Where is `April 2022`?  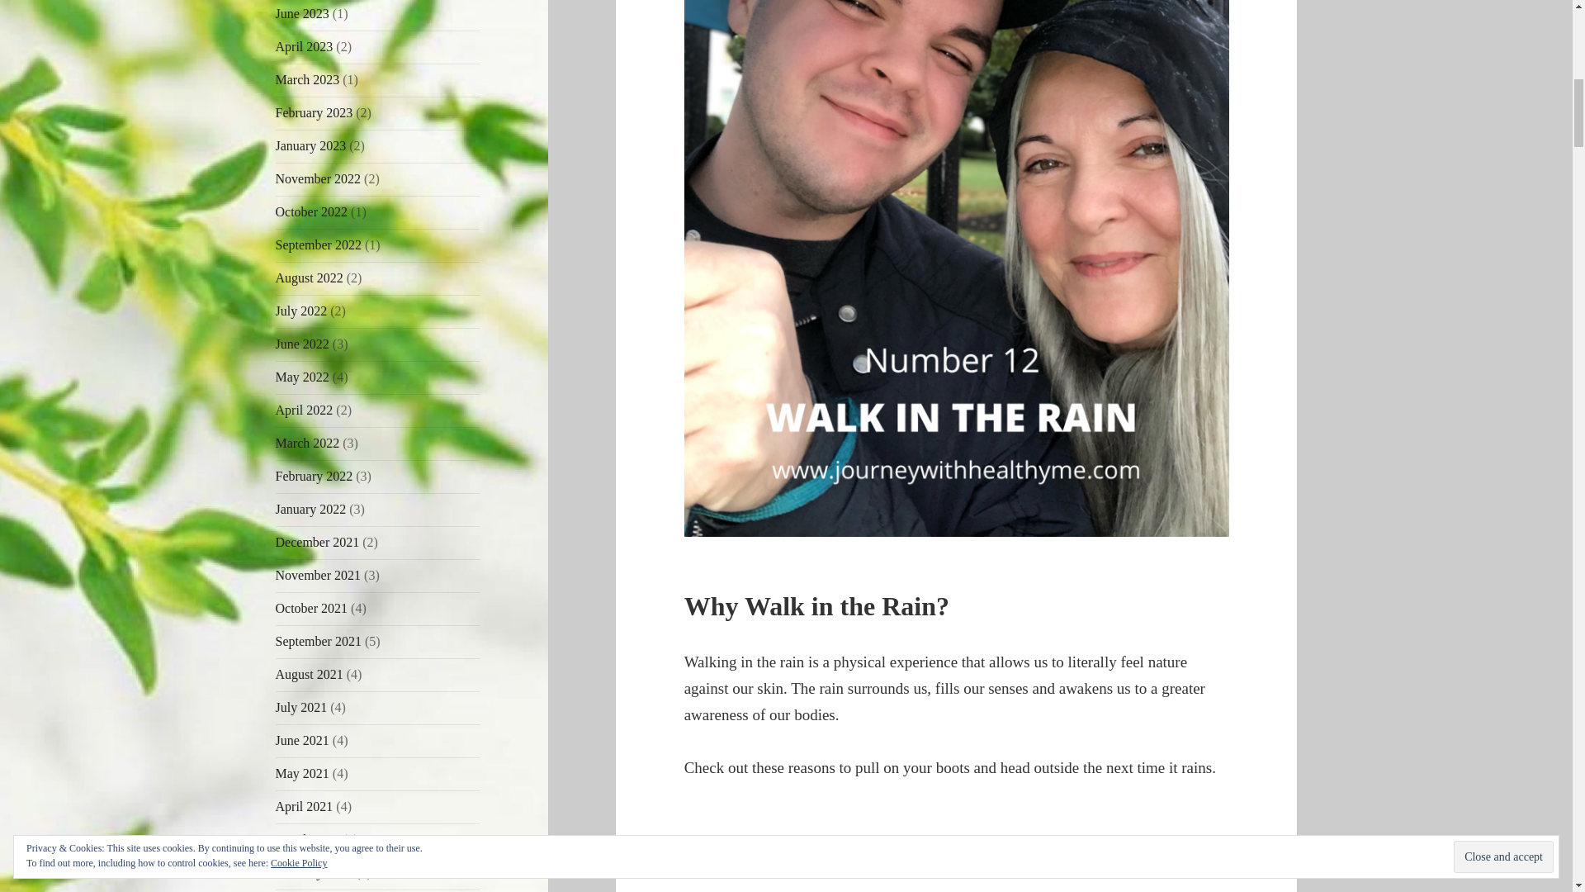 April 2022 is located at coordinates (304, 410).